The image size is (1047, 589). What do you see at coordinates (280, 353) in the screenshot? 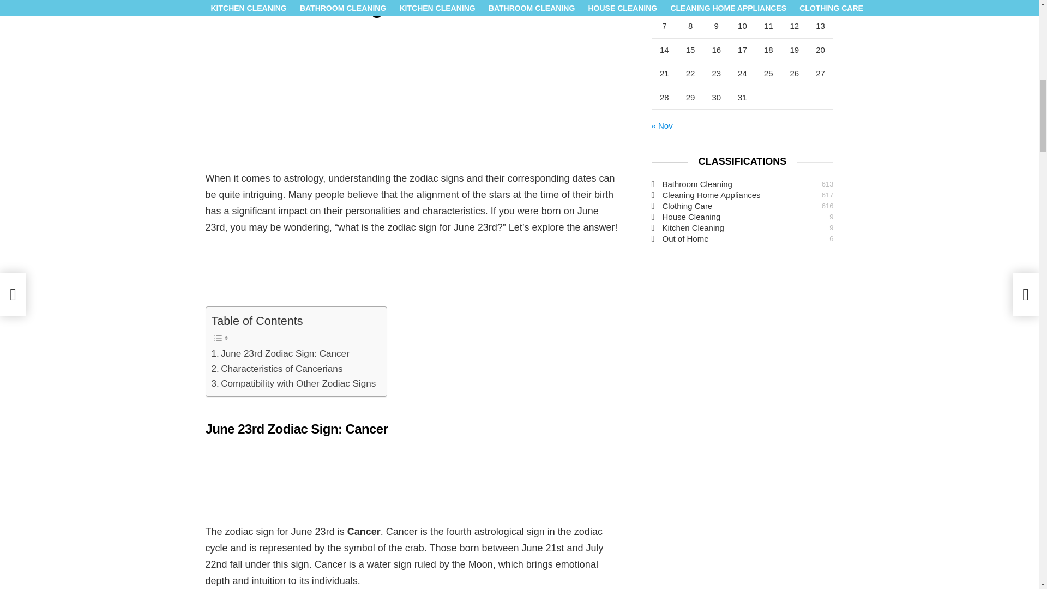
I see `June 23rd Zodiac Sign: Cancer` at bounding box center [280, 353].